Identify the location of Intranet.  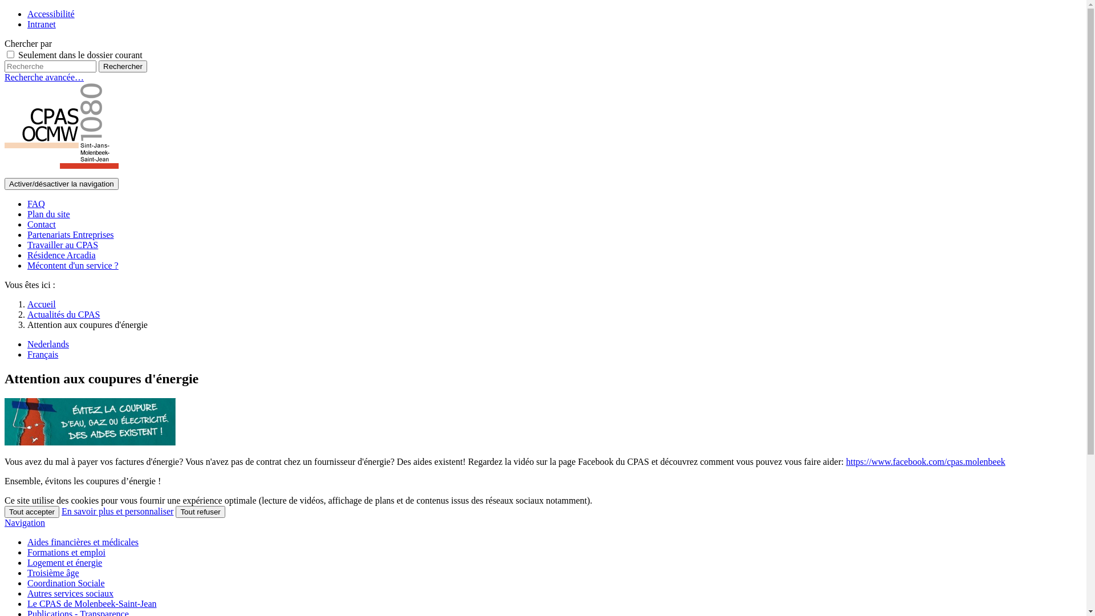
(42, 24).